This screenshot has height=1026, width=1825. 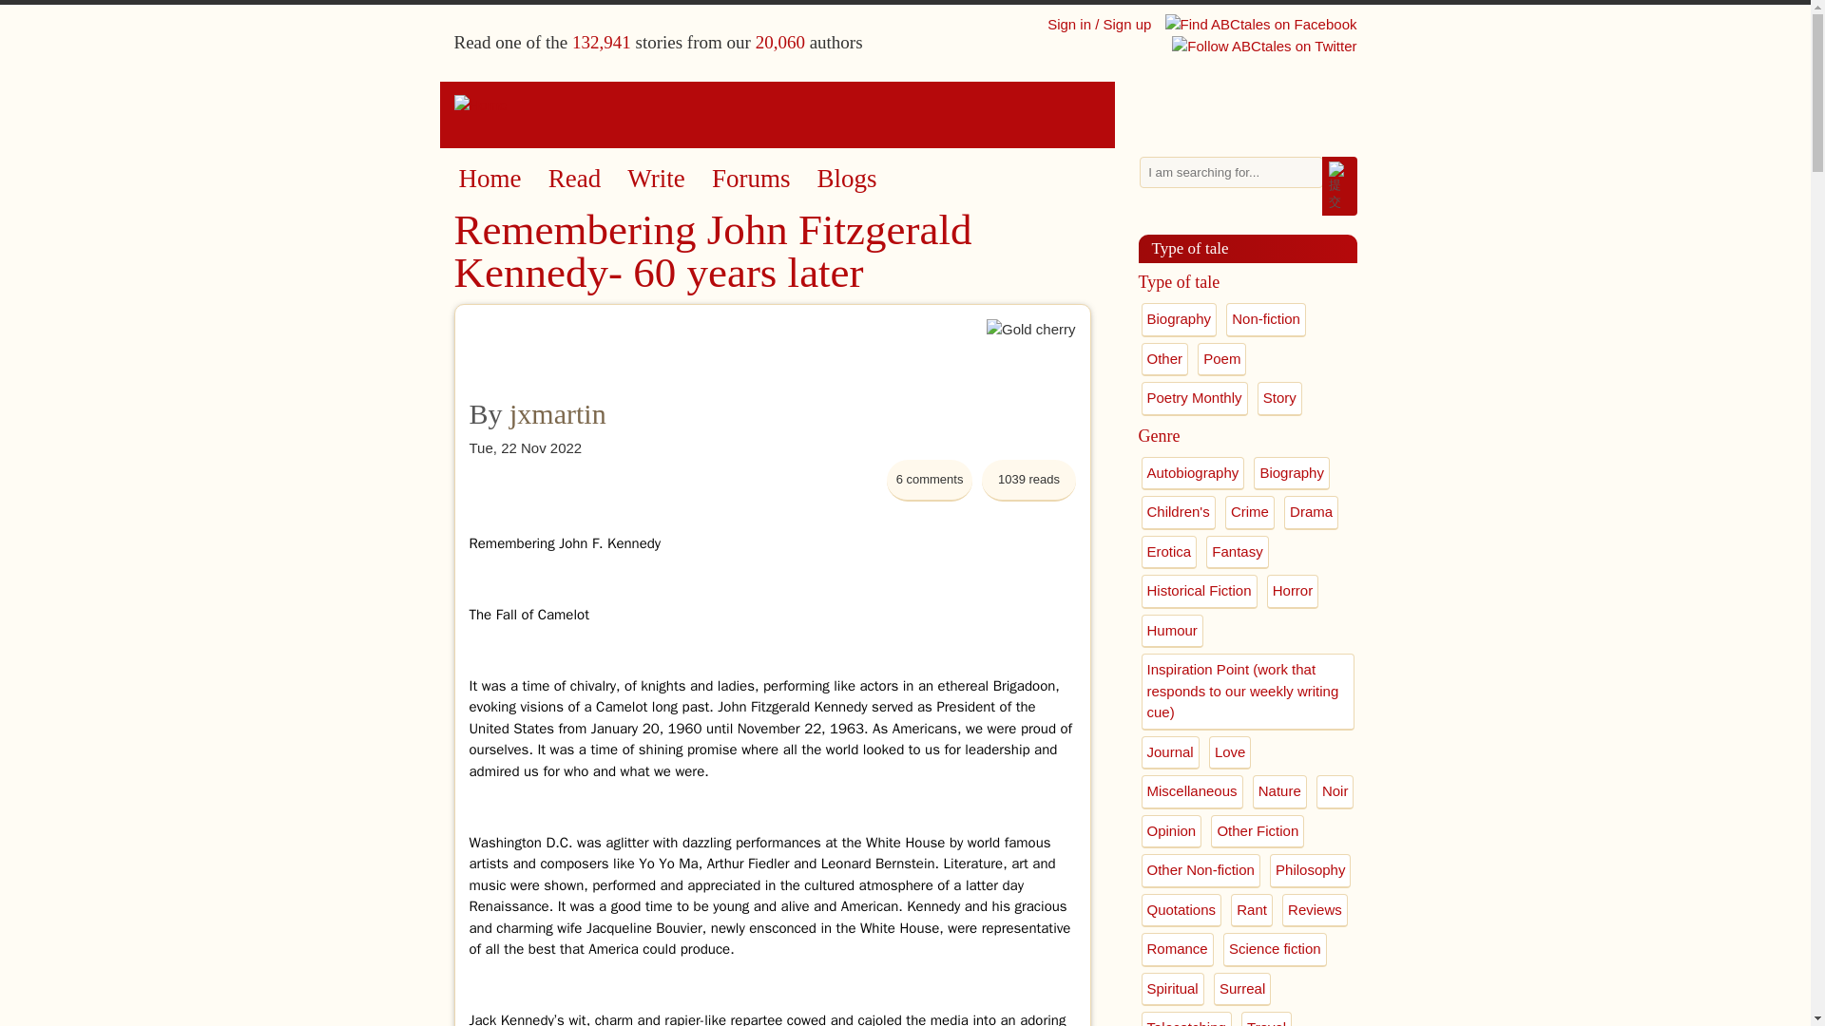 What do you see at coordinates (574, 179) in the screenshot?
I see `Read` at bounding box center [574, 179].